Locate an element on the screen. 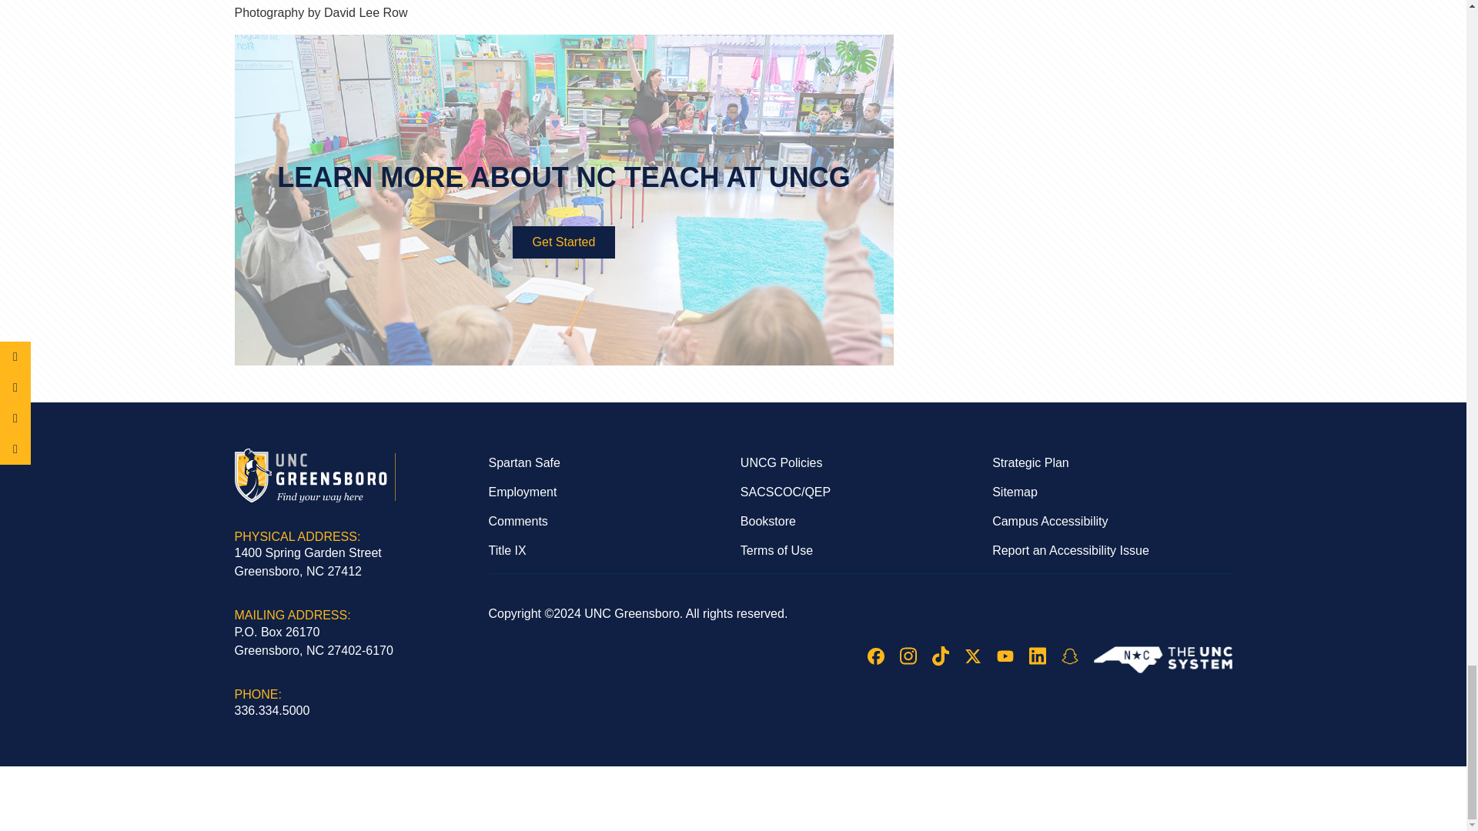  Snapchat icon is located at coordinates (1068, 656).